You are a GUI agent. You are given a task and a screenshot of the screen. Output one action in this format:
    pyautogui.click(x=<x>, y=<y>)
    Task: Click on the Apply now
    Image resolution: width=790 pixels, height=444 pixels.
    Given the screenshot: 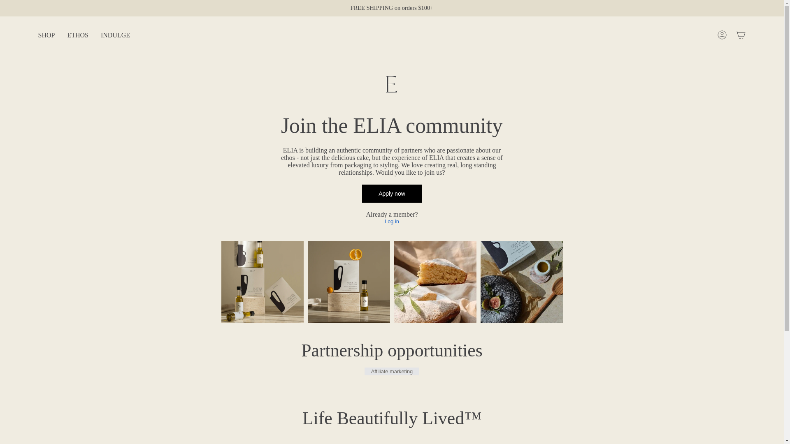 What is the action you would take?
    pyautogui.click(x=392, y=193)
    